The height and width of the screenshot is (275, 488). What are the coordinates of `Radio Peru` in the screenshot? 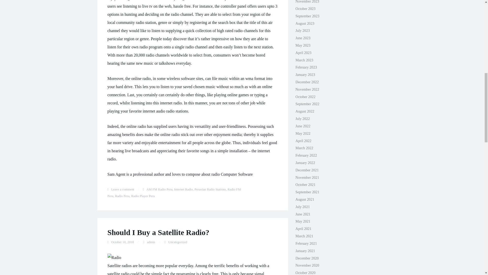 It's located at (122, 196).